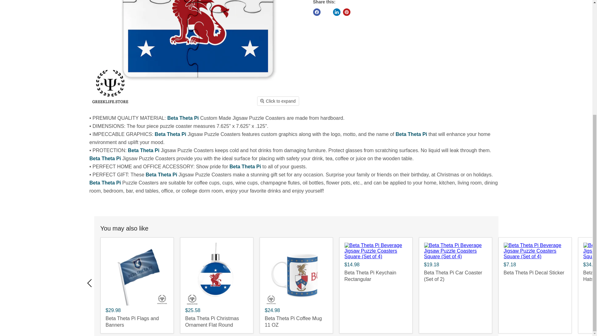 The height and width of the screenshot is (336, 597). What do you see at coordinates (183, 118) in the screenshot?
I see `Beta Theta Pi Fraternity Product Collection` at bounding box center [183, 118].